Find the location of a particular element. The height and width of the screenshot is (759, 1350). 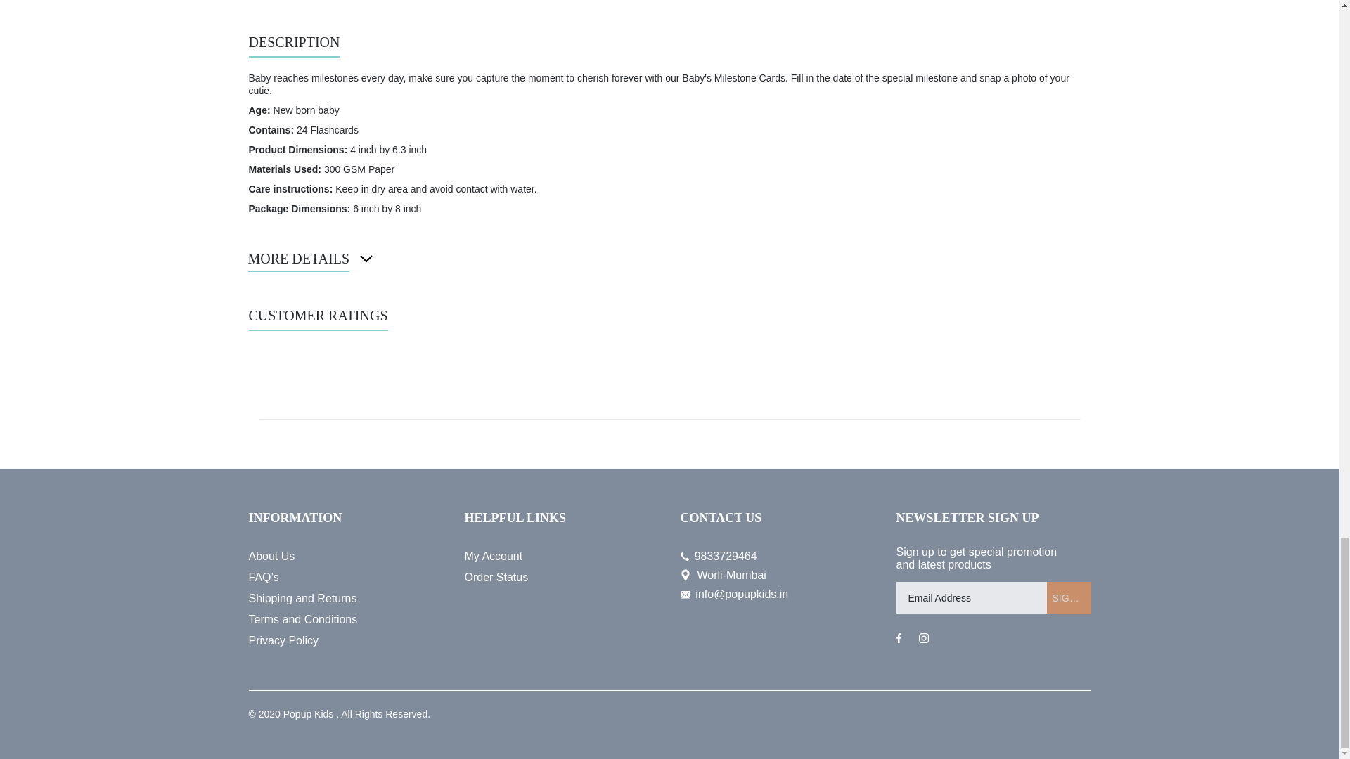

Privacy Policy is located at coordinates (346, 641).